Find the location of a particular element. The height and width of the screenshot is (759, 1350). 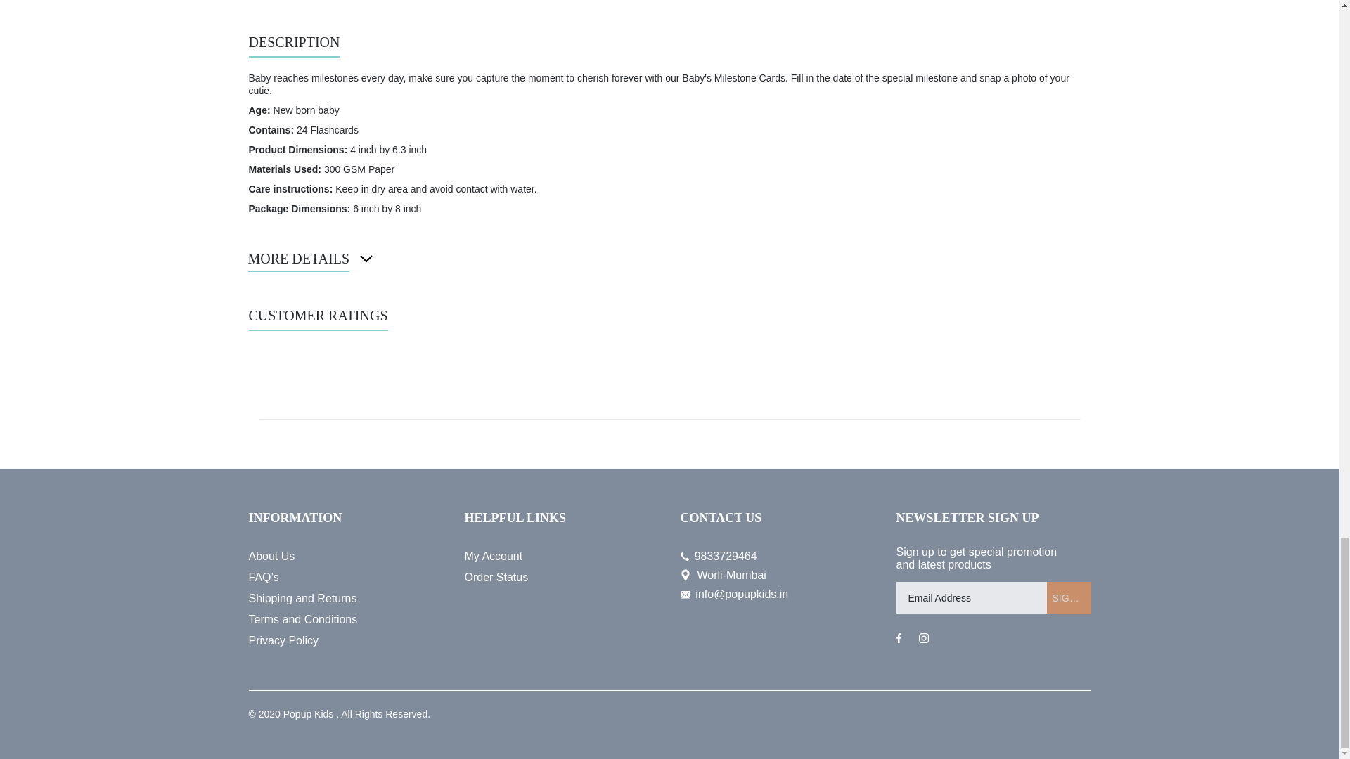

Privacy Policy is located at coordinates (346, 641).